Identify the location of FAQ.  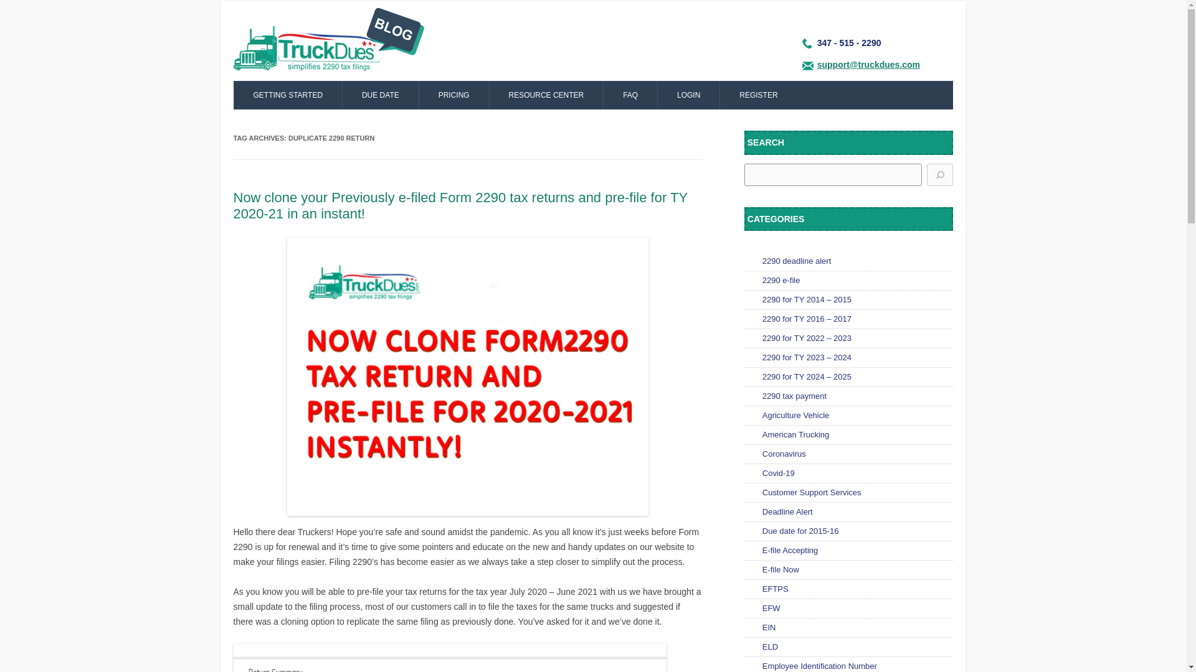
(630, 95).